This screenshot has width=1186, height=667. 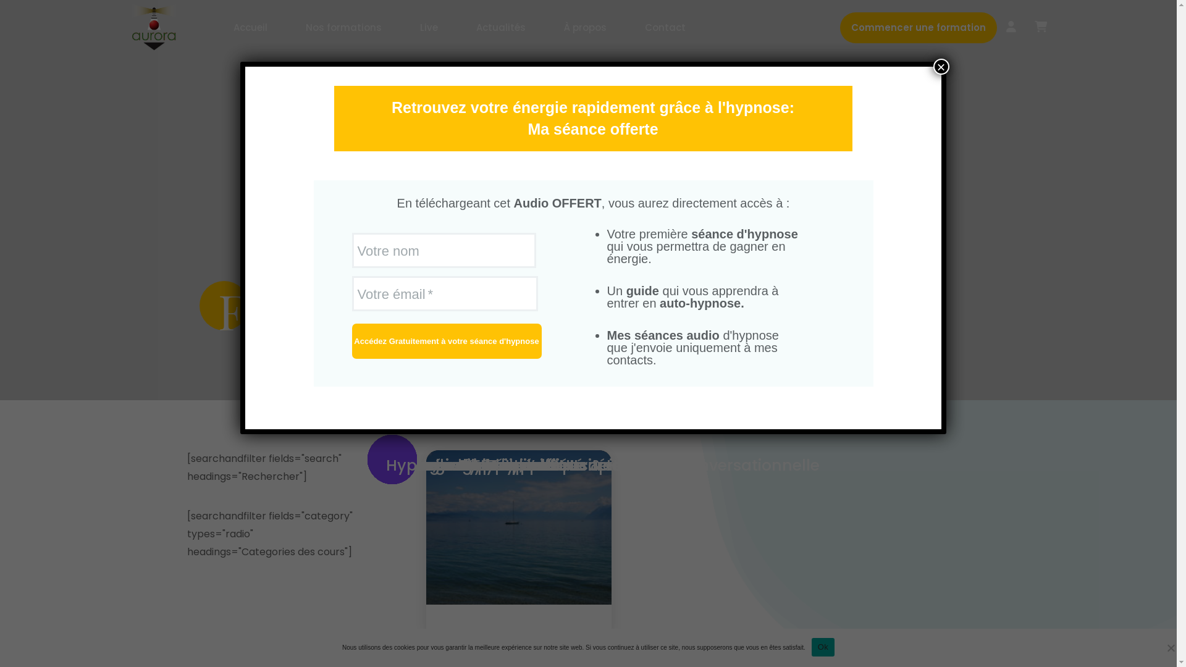 What do you see at coordinates (823, 647) in the screenshot?
I see `Ok` at bounding box center [823, 647].